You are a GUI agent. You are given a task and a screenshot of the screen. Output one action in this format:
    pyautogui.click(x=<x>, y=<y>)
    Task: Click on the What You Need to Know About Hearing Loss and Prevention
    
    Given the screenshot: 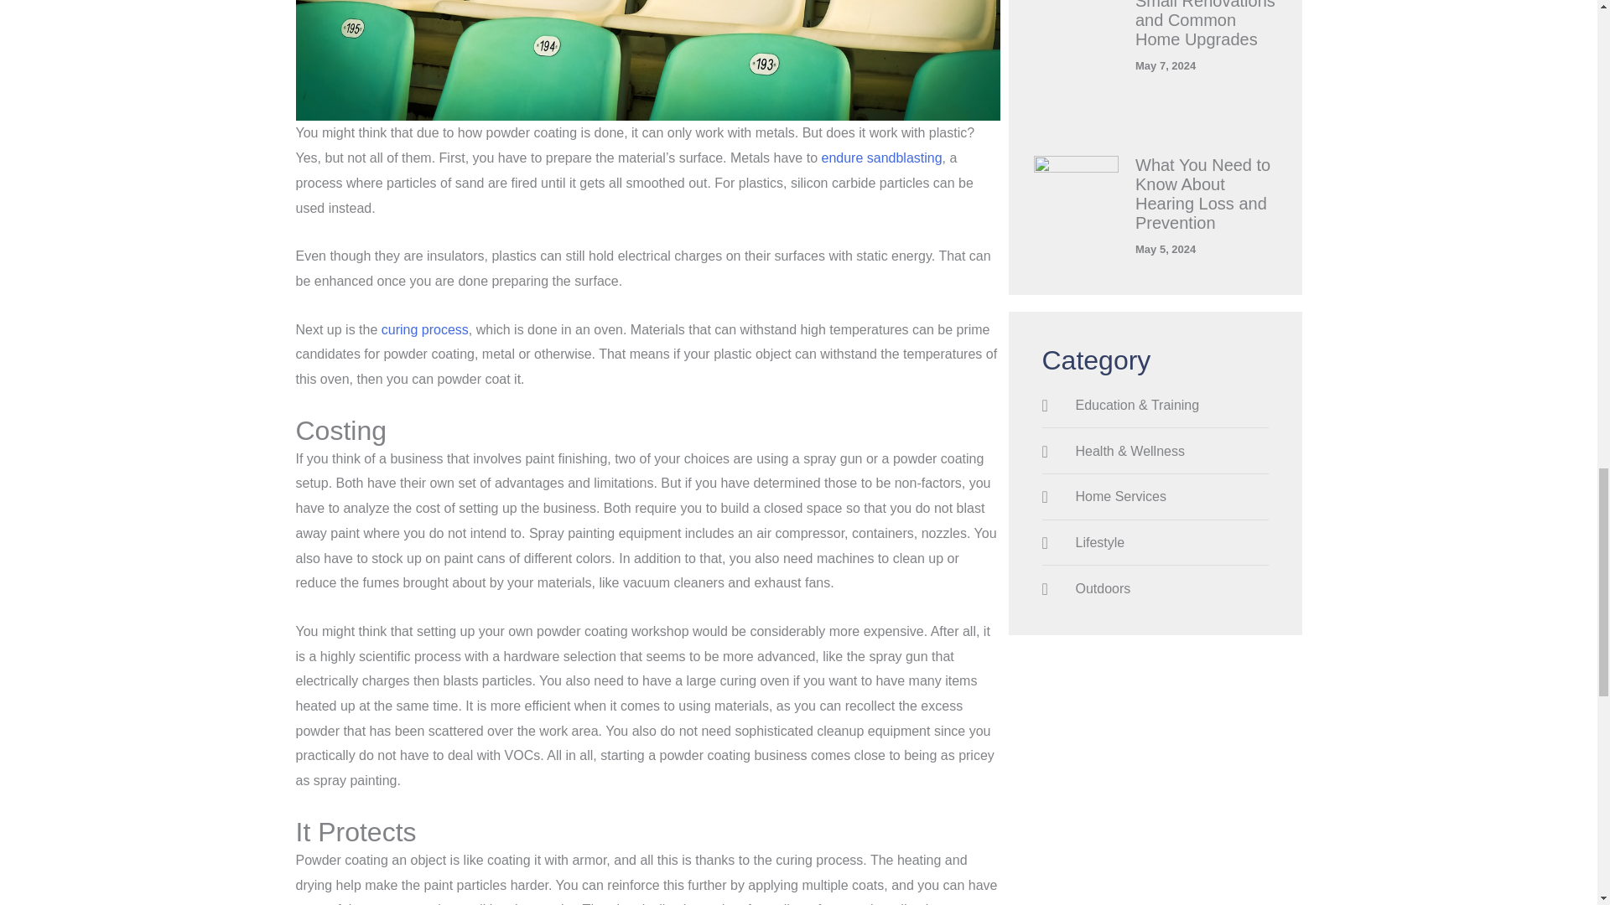 What is the action you would take?
    pyautogui.click(x=1202, y=193)
    